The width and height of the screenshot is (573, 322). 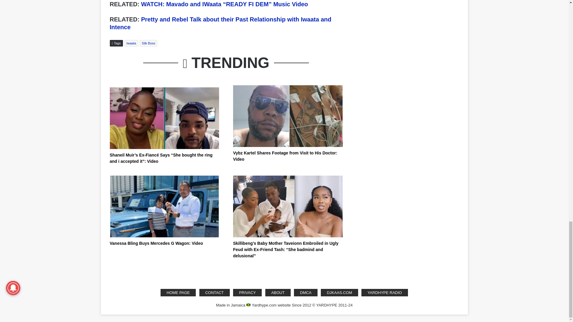 What do you see at coordinates (148, 43) in the screenshot?
I see `Silk Boss` at bounding box center [148, 43].